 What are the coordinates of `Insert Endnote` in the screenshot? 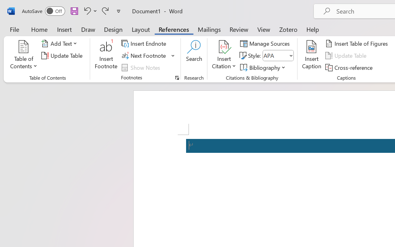 It's located at (144, 44).